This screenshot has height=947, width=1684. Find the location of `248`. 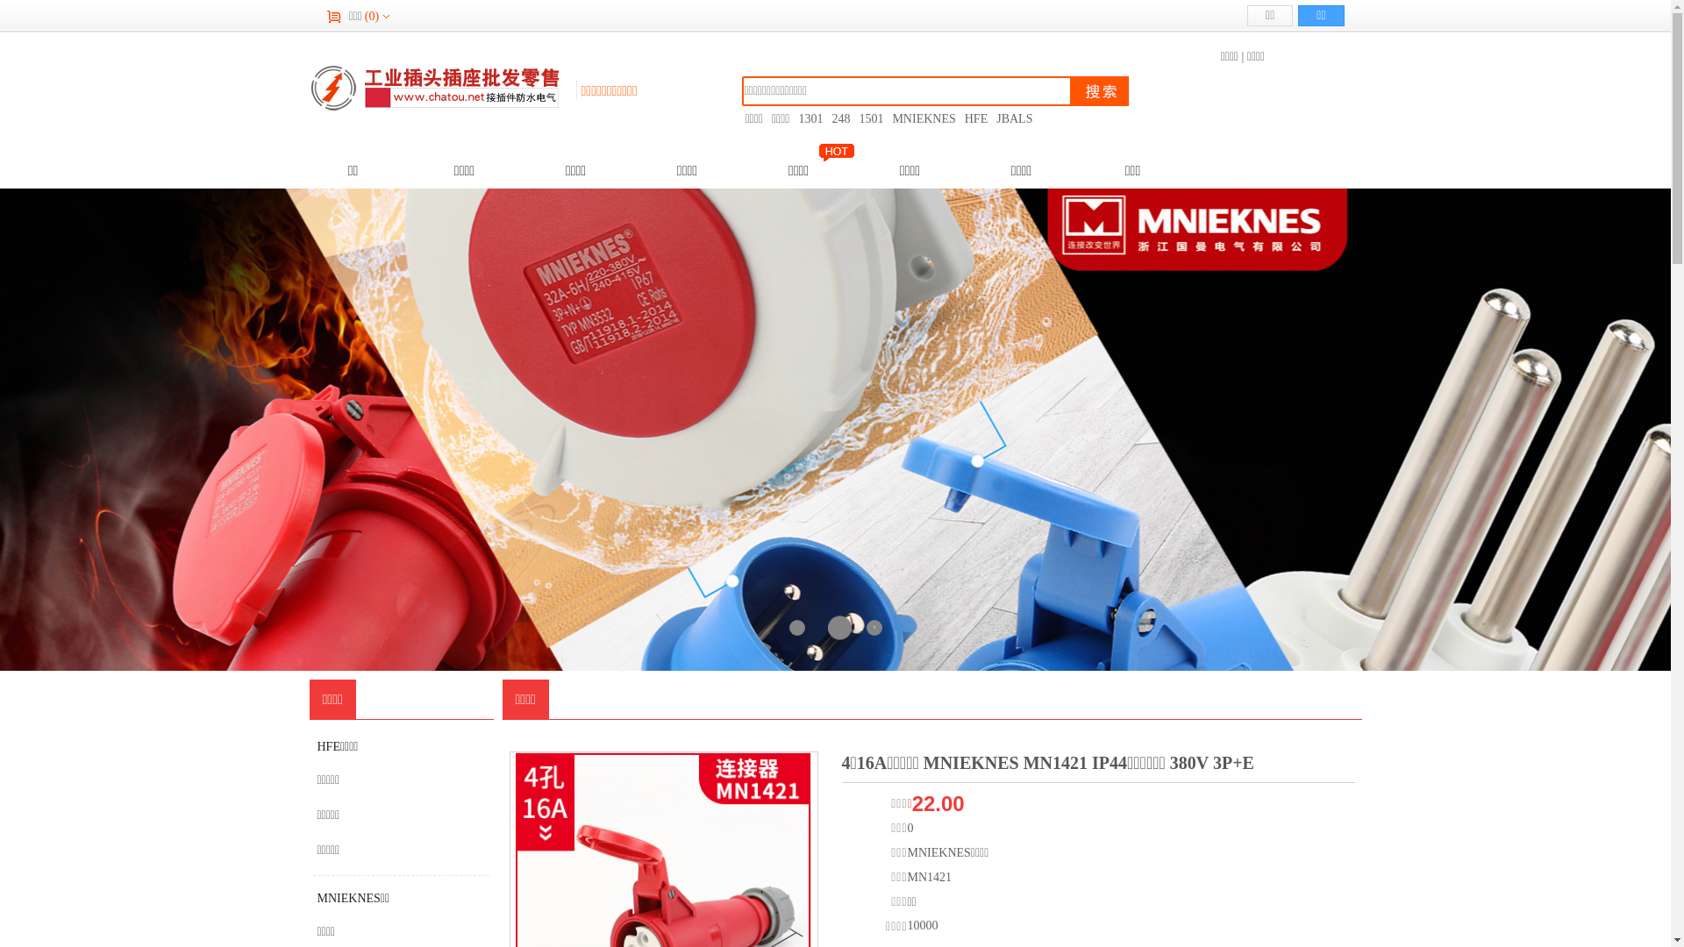

248 is located at coordinates (840, 119).